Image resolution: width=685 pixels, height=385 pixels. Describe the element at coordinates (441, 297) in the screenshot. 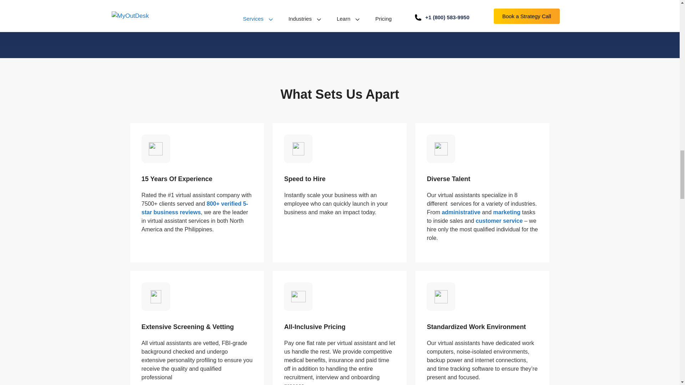

I see `icon-globe` at that location.